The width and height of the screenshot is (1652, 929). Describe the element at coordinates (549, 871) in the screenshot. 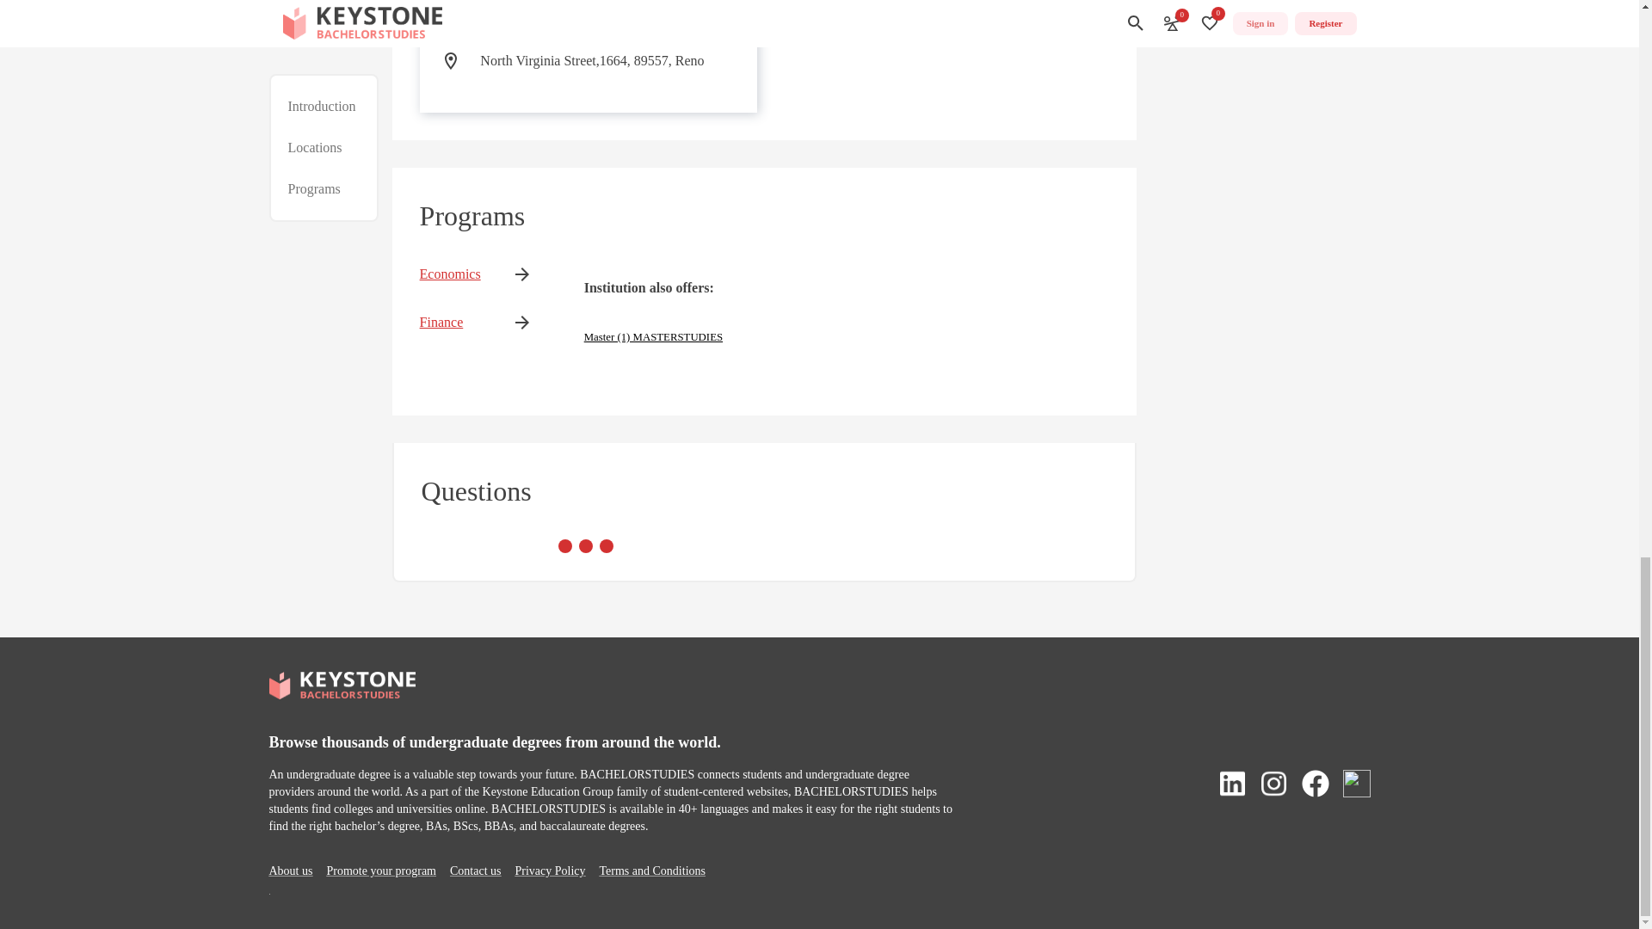

I see `Privacy Policy` at that location.